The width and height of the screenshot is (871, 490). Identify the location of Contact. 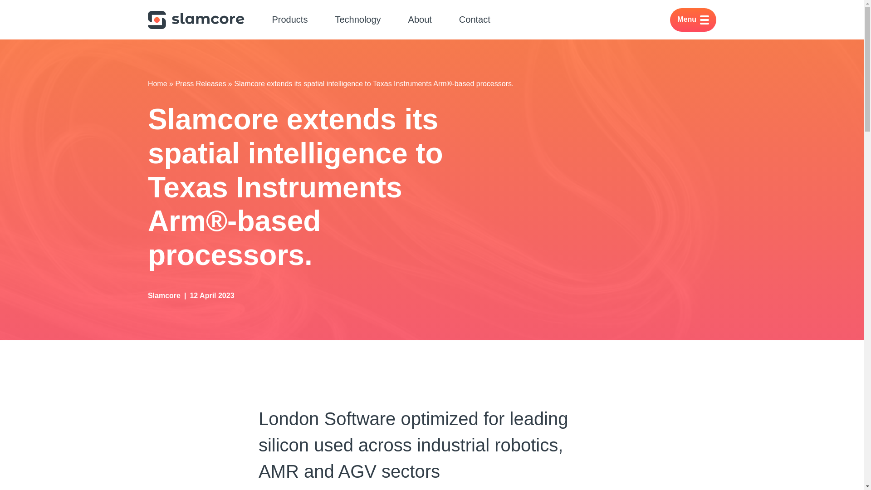
(475, 20).